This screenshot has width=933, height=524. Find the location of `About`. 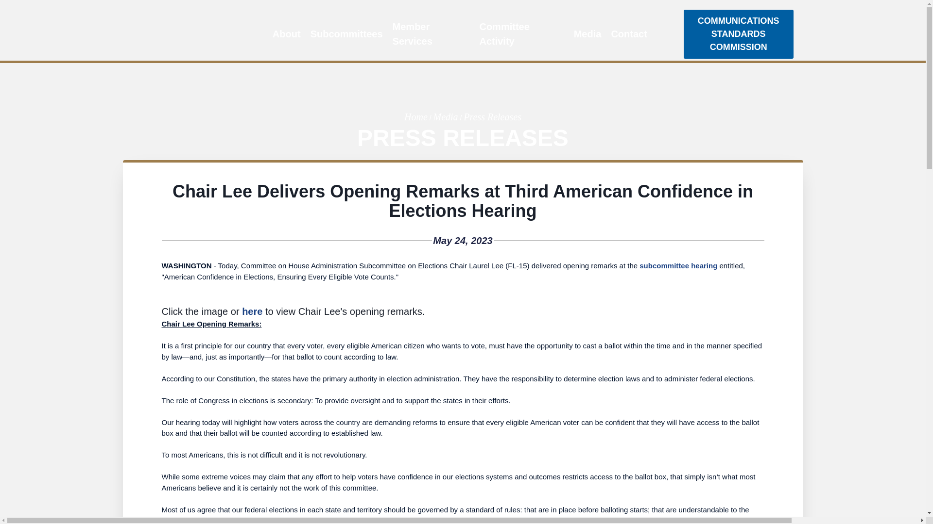

About is located at coordinates (287, 34).